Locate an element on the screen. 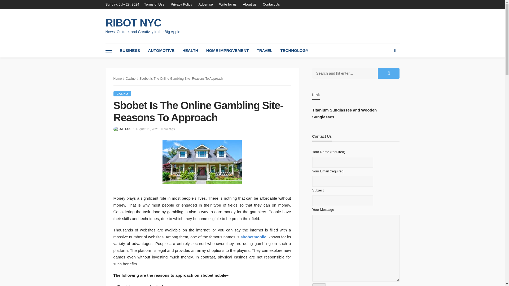 Image resolution: width=509 pixels, height=286 pixels. Privacy Policy is located at coordinates (181, 4).